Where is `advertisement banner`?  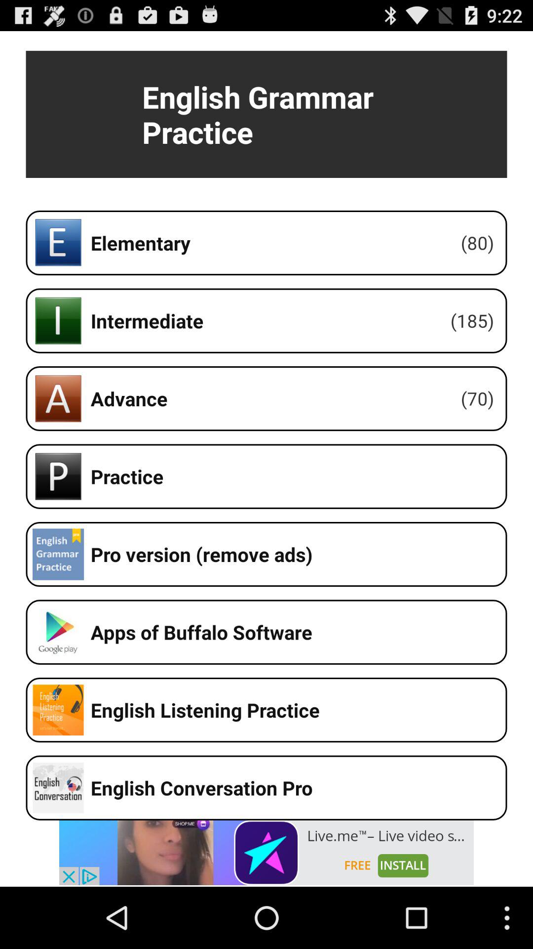 advertisement banner is located at coordinates (266, 853).